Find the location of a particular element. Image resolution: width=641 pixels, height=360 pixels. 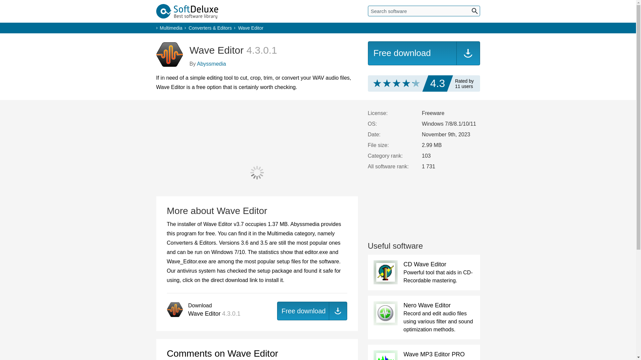

1 is located at coordinates (378, 83).